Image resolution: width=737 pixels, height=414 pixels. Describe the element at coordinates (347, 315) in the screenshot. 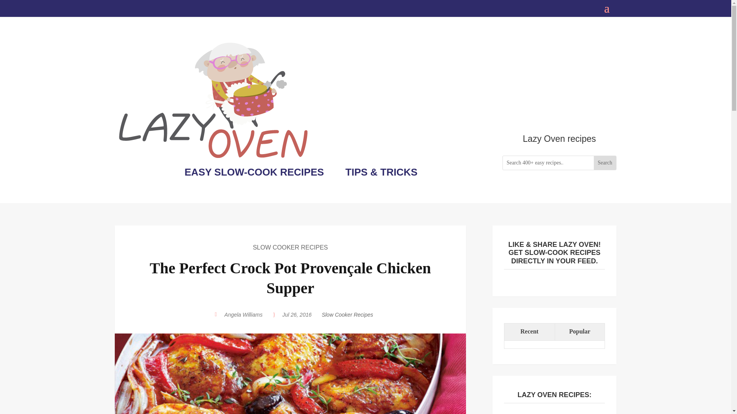

I see `Slow Cooker Recipes` at that location.